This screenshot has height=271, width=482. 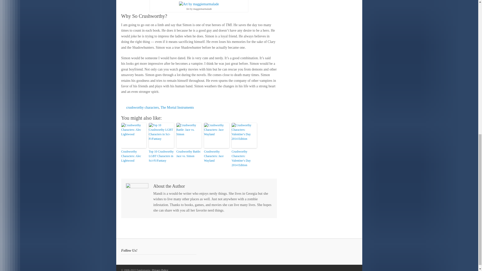 What do you see at coordinates (142, 107) in the screenshot?
I see `crushworthy characters` at bounding box center [142, 107].